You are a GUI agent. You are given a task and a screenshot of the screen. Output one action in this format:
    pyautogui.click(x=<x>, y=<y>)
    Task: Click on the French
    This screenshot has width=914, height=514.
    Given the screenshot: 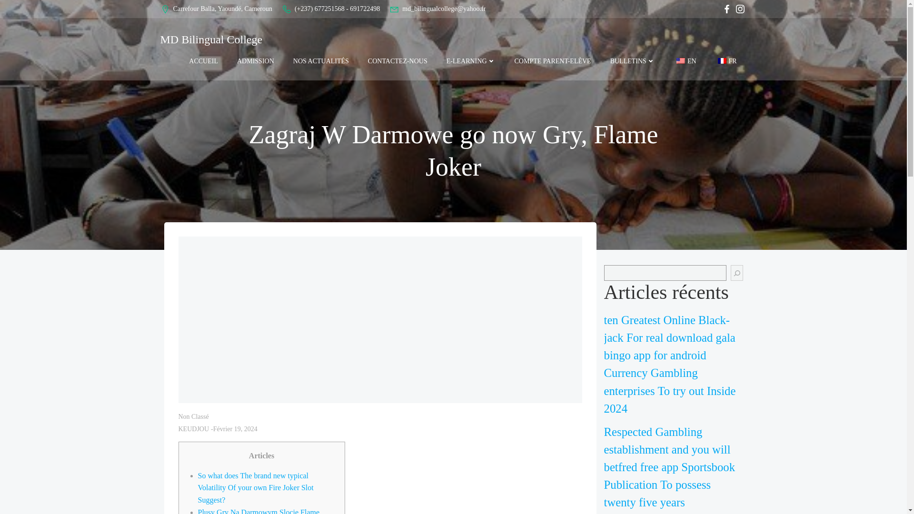 What is the action you would take?
    pyautogui.click(x=722, y=61)
    